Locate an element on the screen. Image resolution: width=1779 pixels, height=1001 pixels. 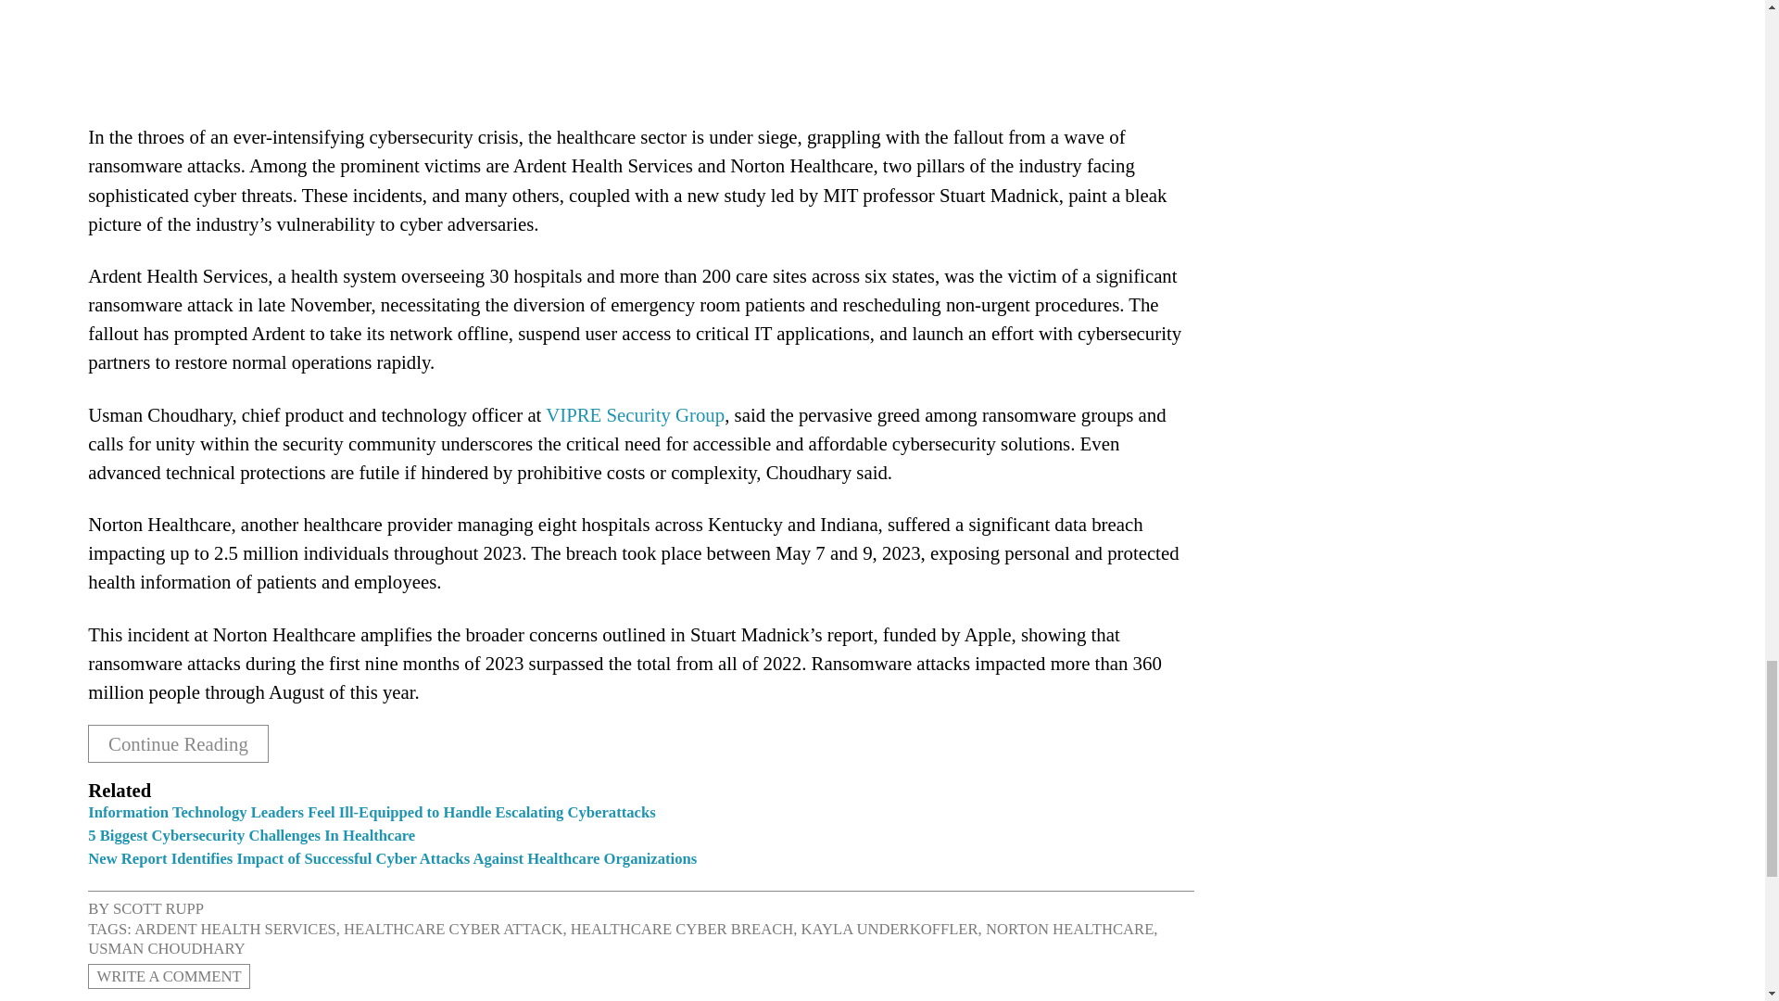
USMAN CHOUDHARY is located at coordinates (166, 948).